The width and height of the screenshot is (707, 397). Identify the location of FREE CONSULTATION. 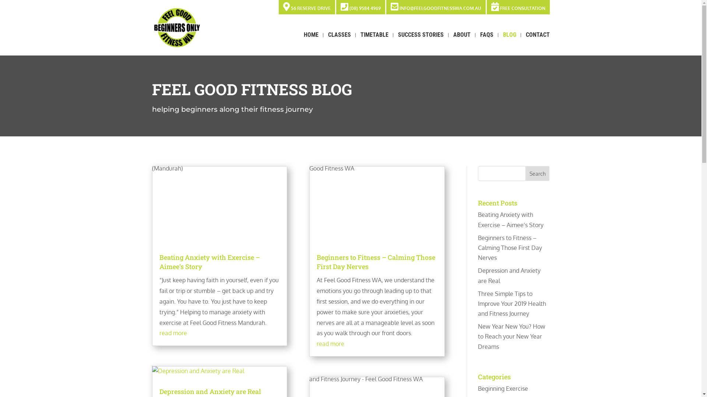
(518, 7).